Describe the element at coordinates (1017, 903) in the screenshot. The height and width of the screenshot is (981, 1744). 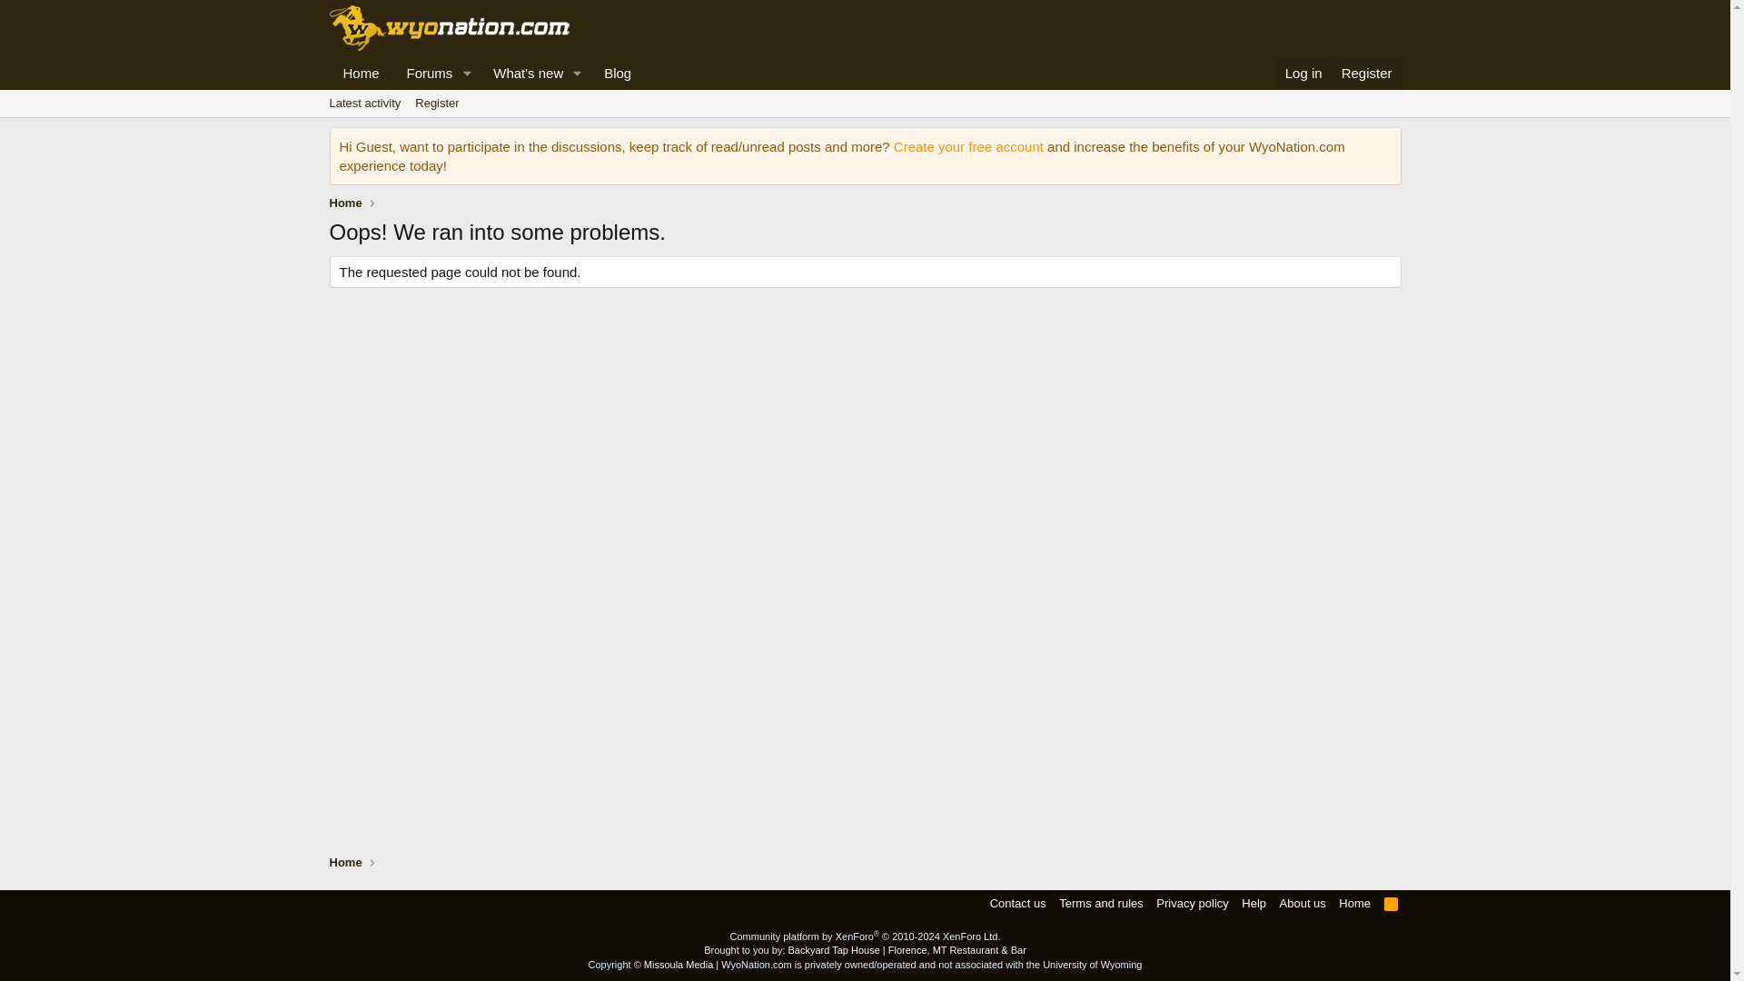
I see `Help` at that location.